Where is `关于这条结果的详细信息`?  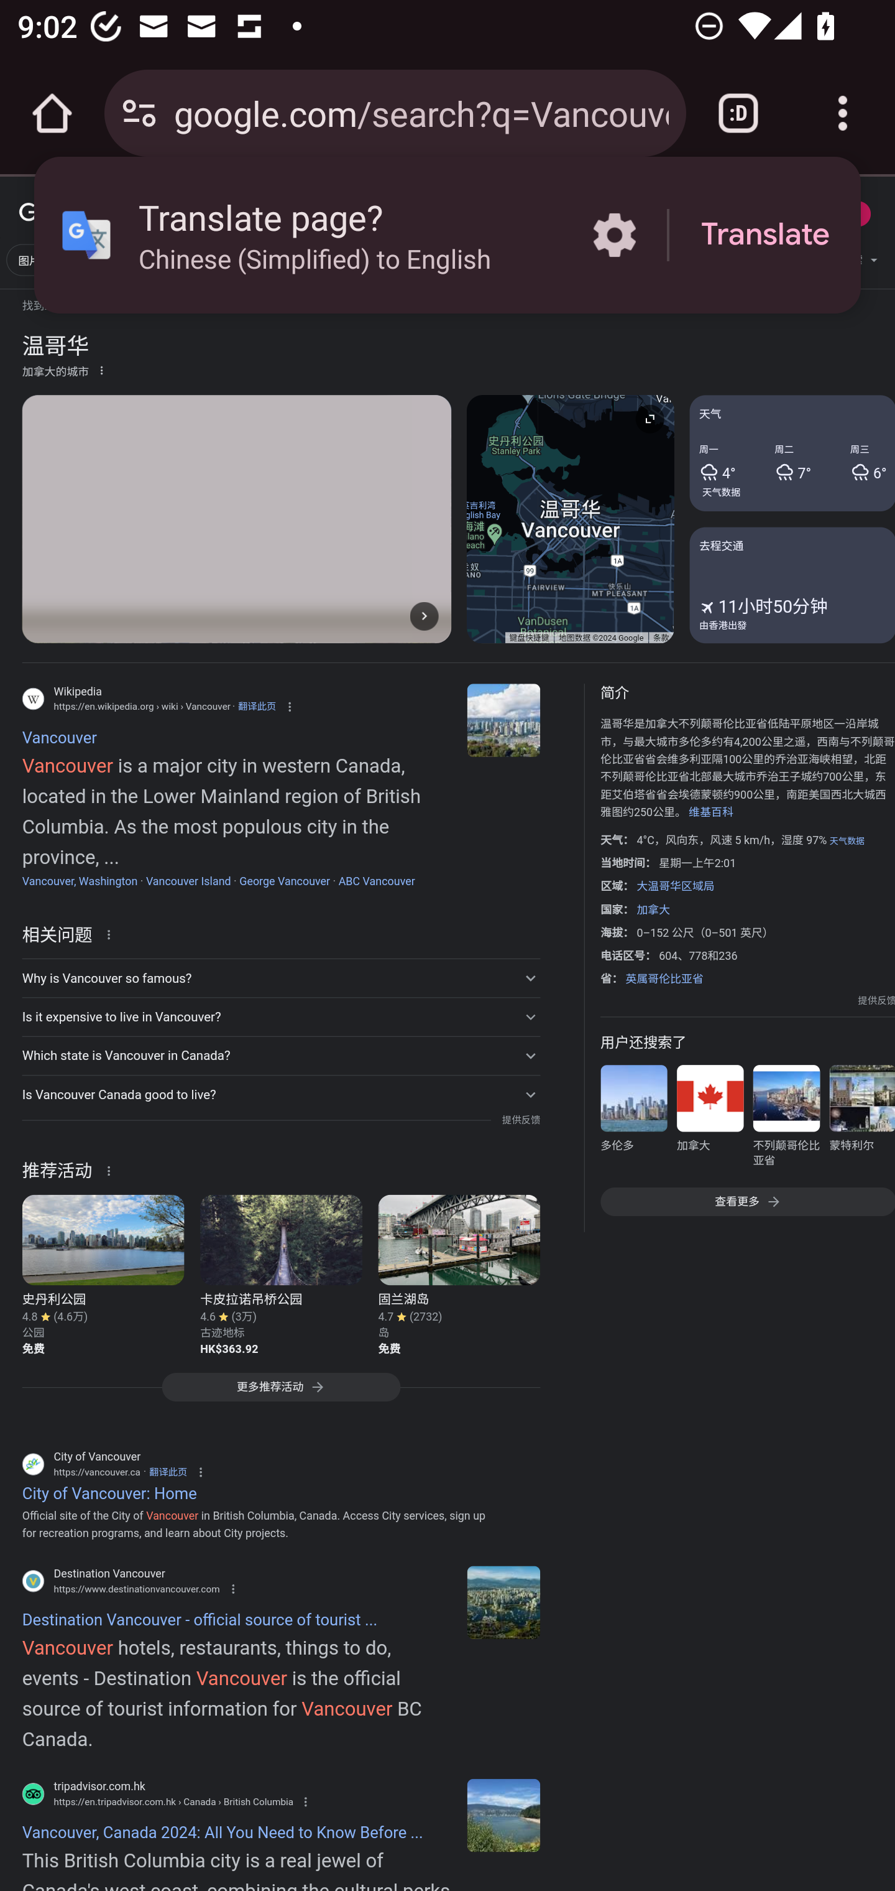 关于这条结果的详细信息 is located at coordinates (112, 933).